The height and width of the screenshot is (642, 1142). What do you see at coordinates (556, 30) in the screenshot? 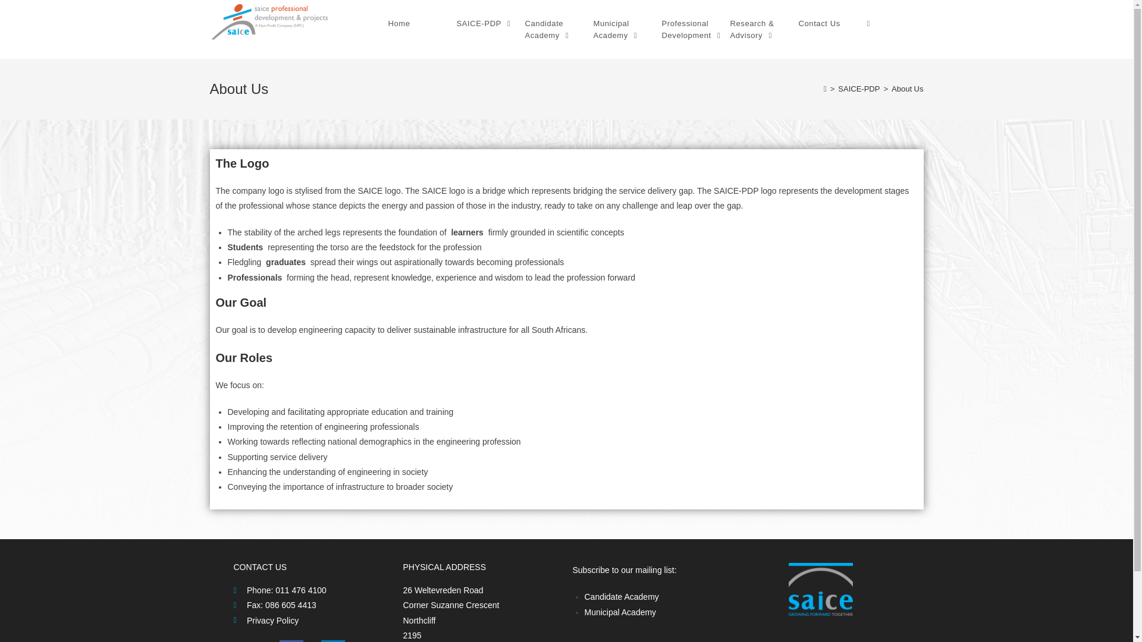
I see `Candidate Academy` at bounding box center [556, 30].